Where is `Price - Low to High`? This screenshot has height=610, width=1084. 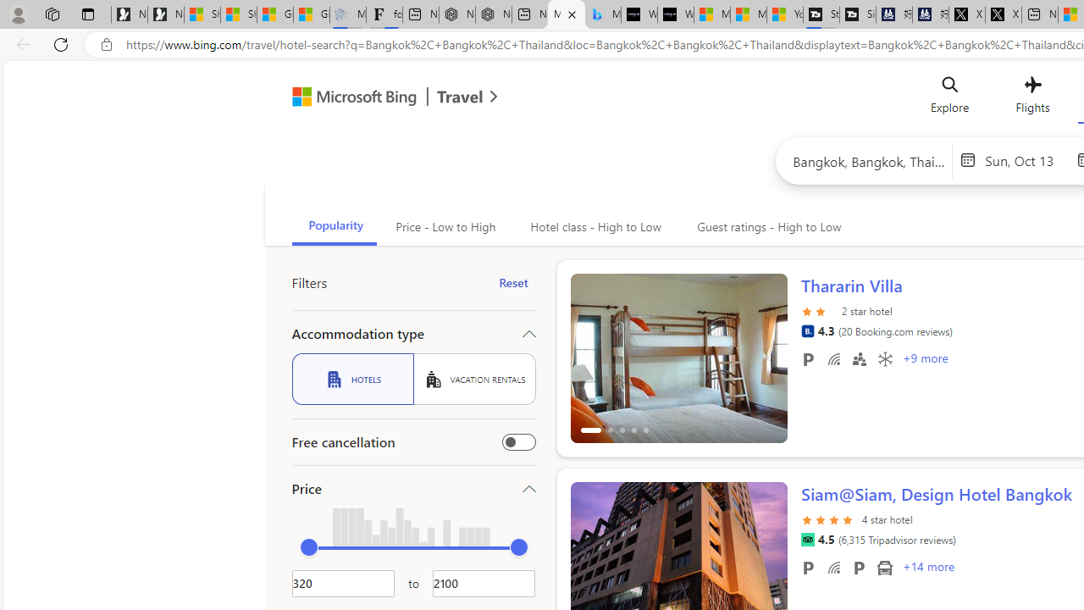 Price - Low to High is located at coordinates (444, 227).